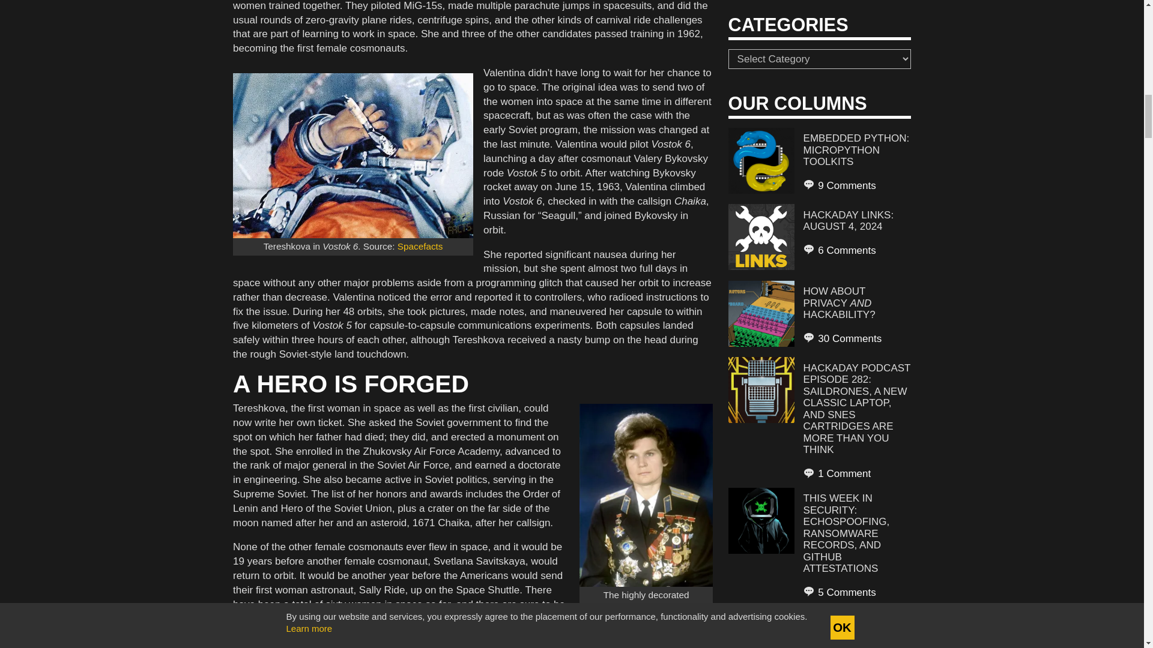  Describe the element at coordinates (663, 636) in the screenshot. I see `Allrus.me` at that location.